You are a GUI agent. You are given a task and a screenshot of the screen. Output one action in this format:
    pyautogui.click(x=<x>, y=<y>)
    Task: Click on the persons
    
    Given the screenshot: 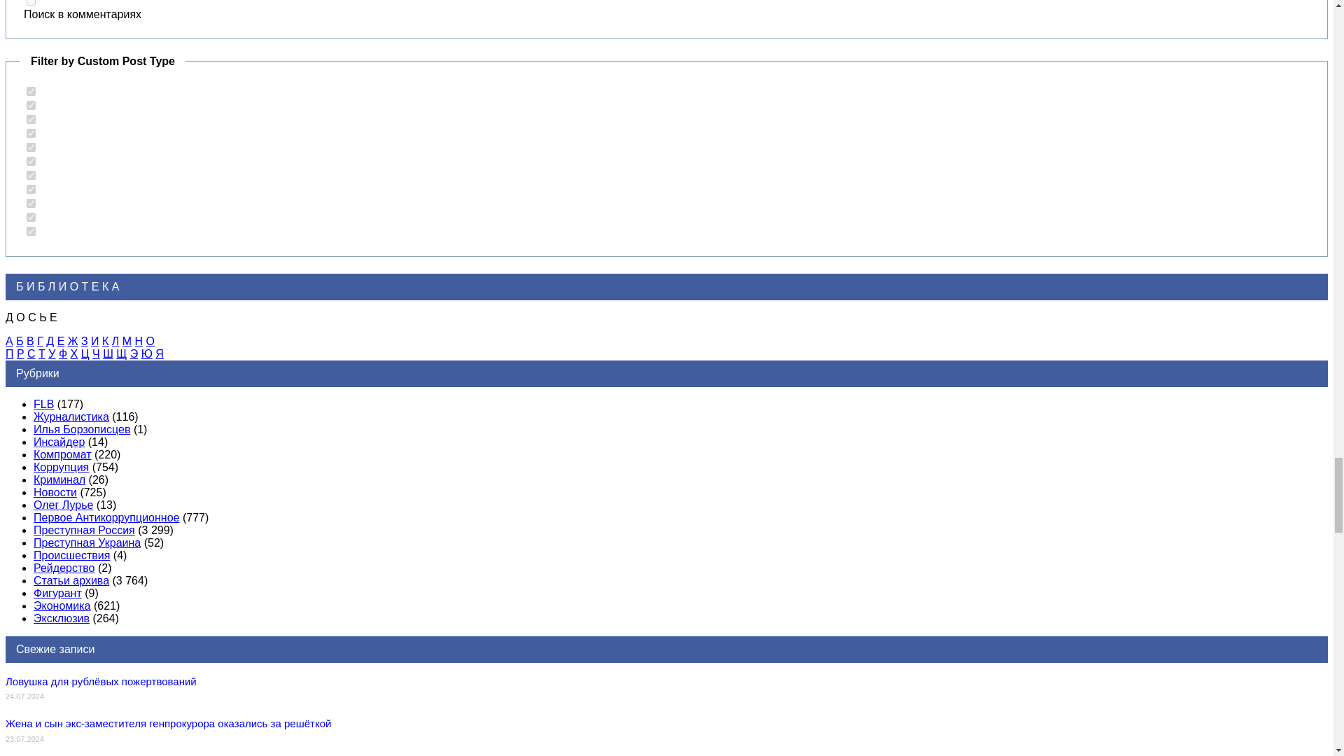 What is the action you would take?
    pyautogui.click(x=31, y=147)
    